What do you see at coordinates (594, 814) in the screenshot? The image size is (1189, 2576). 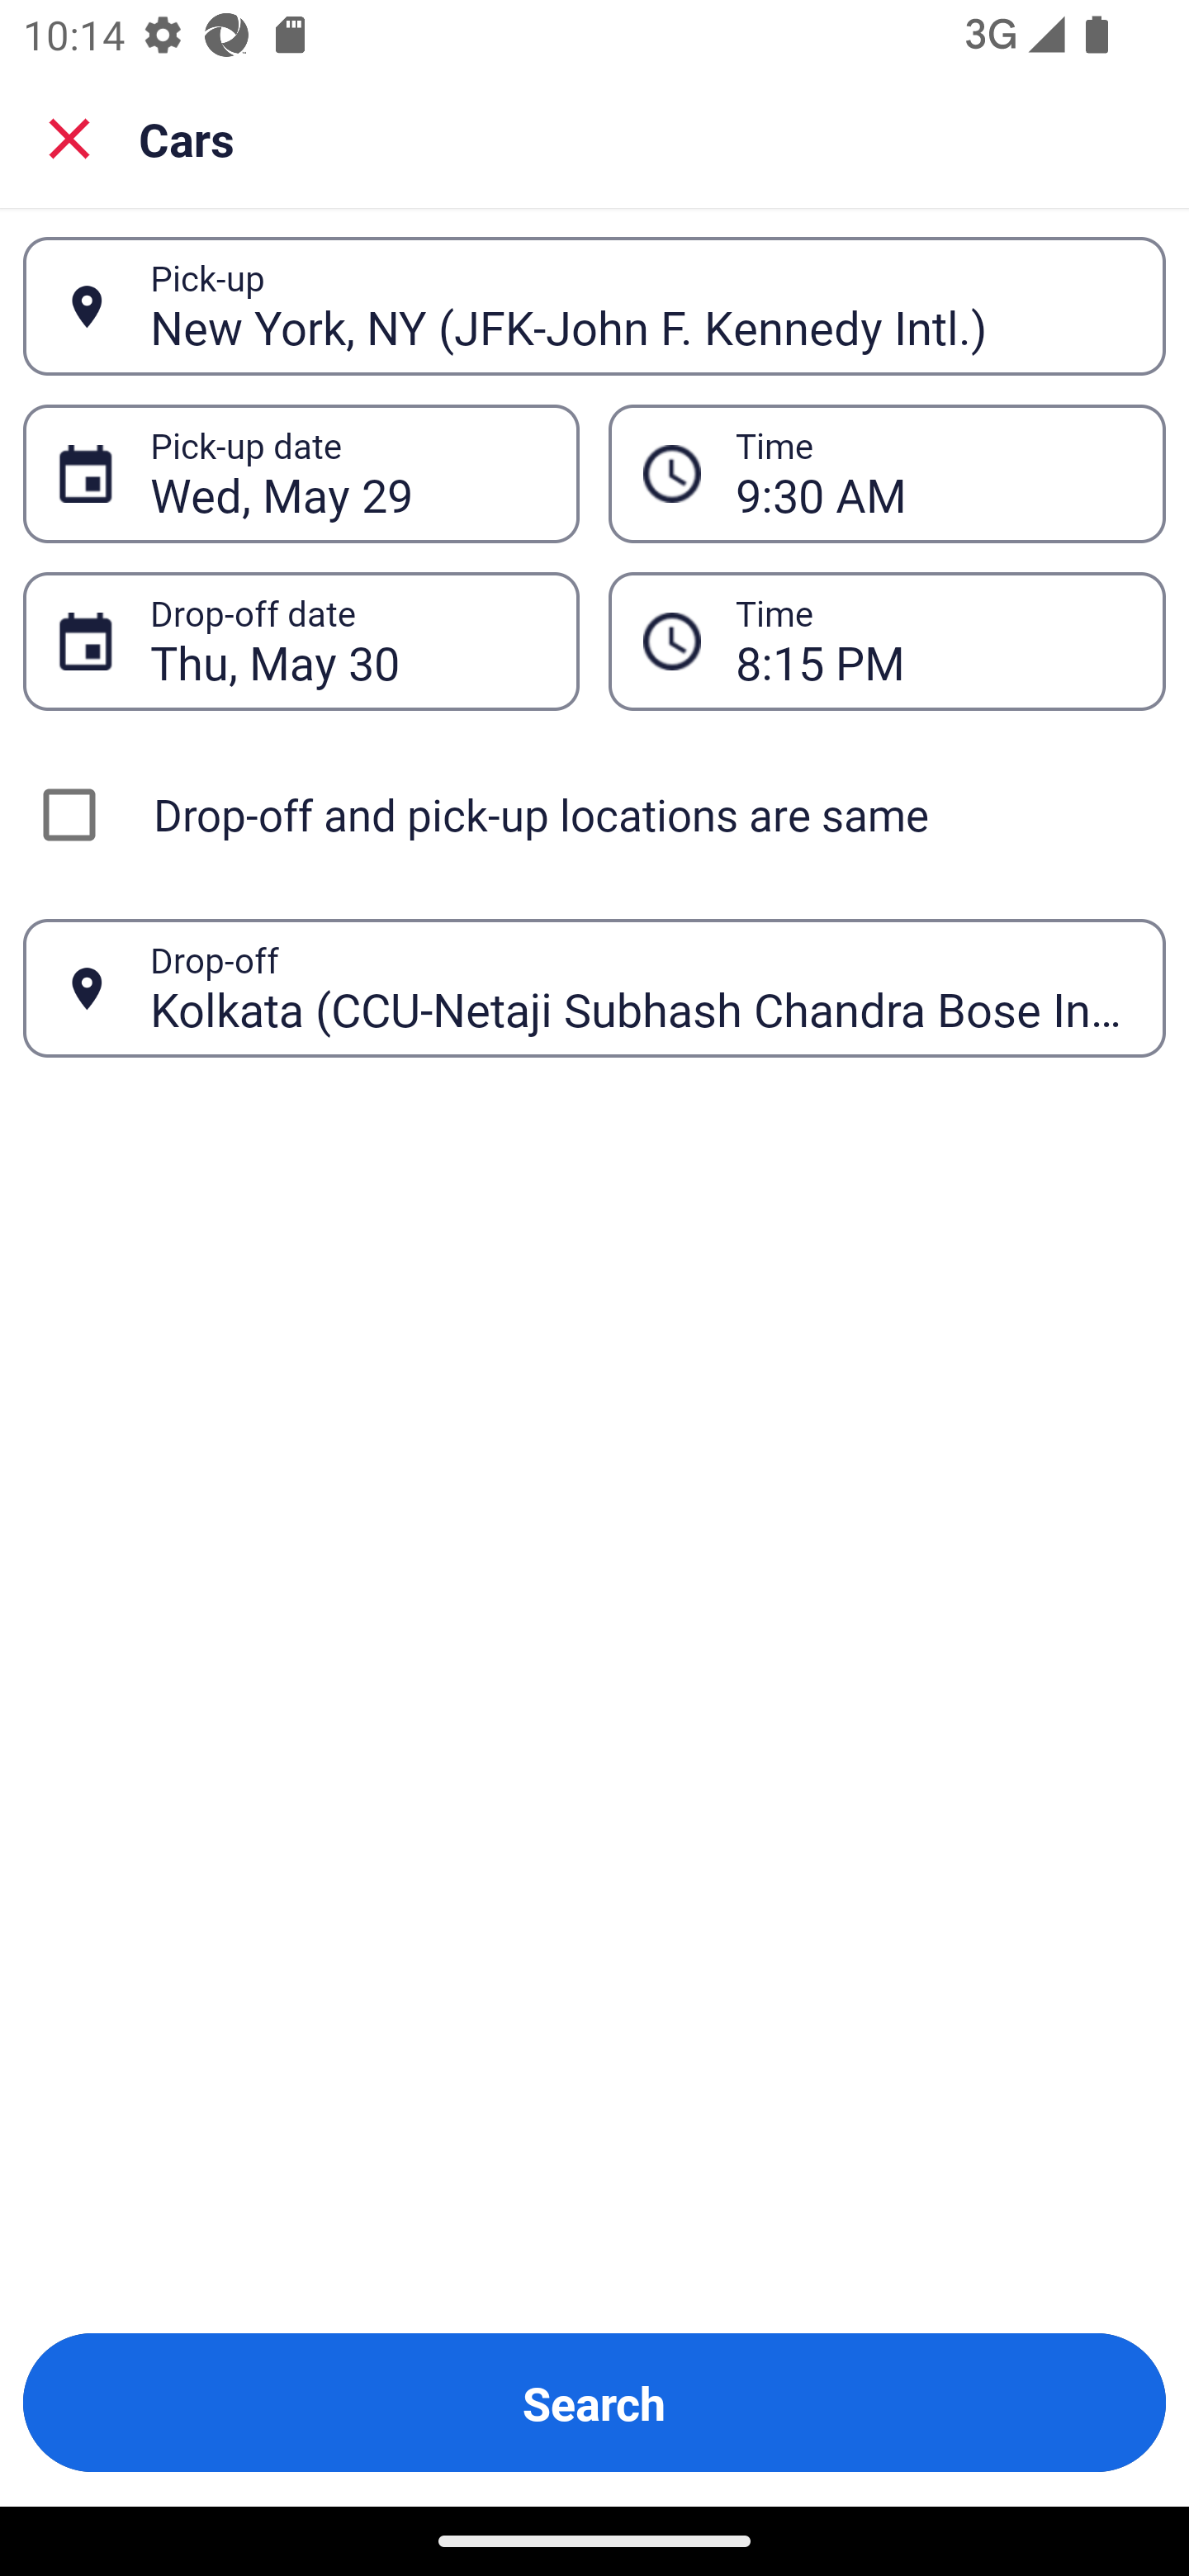 I see `Drop-off and pick-up locations are same` at bounding box center [594, 814].